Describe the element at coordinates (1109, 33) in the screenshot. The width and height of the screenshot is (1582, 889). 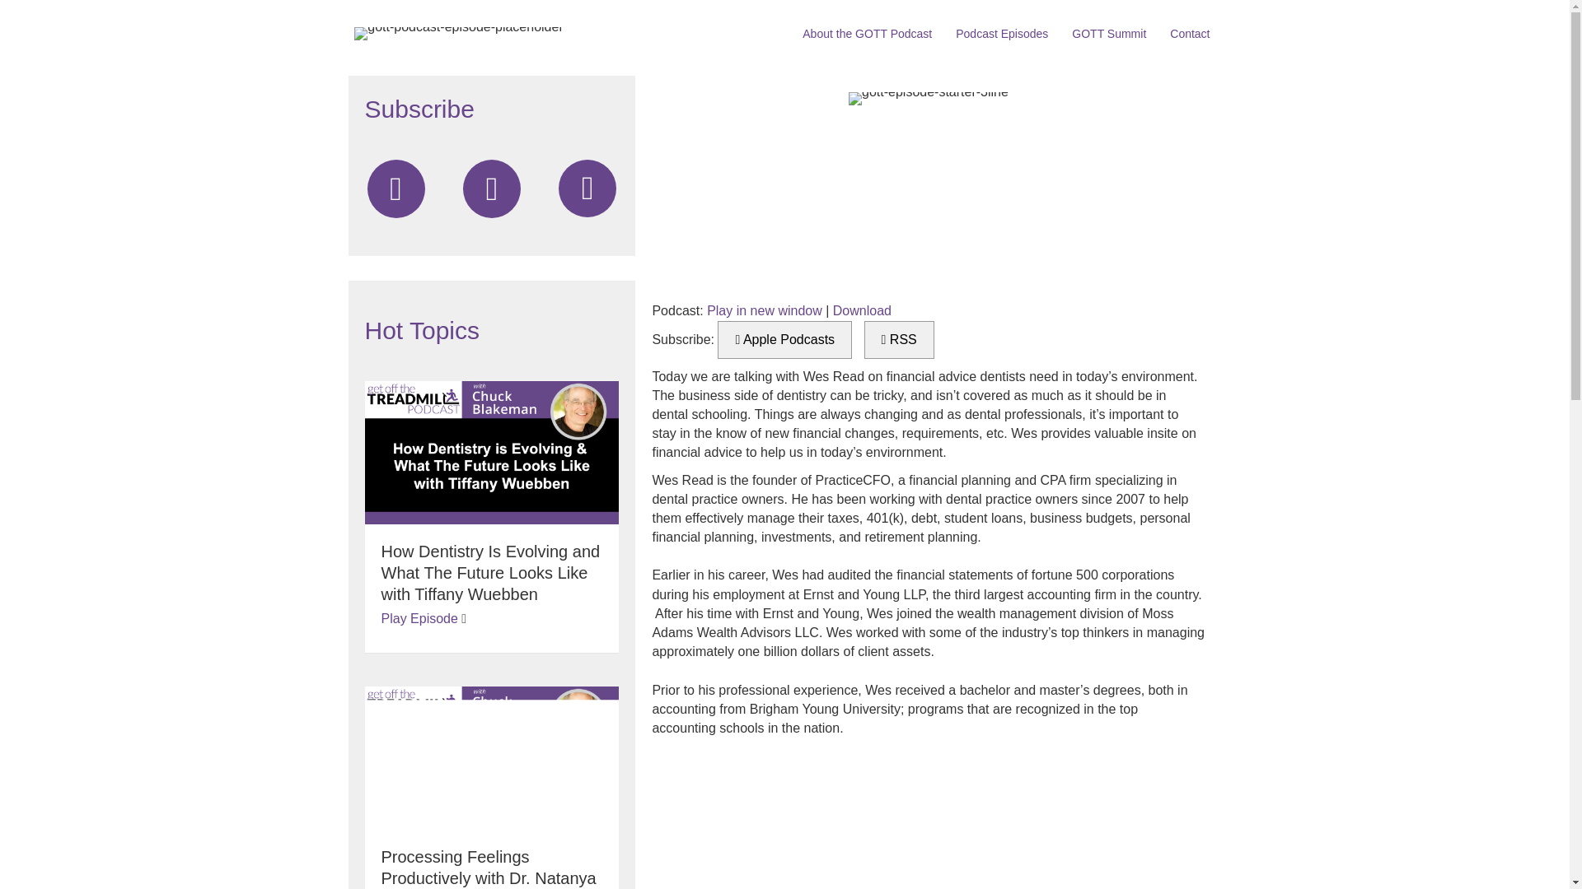
I see `GOTT Summit` at that location.